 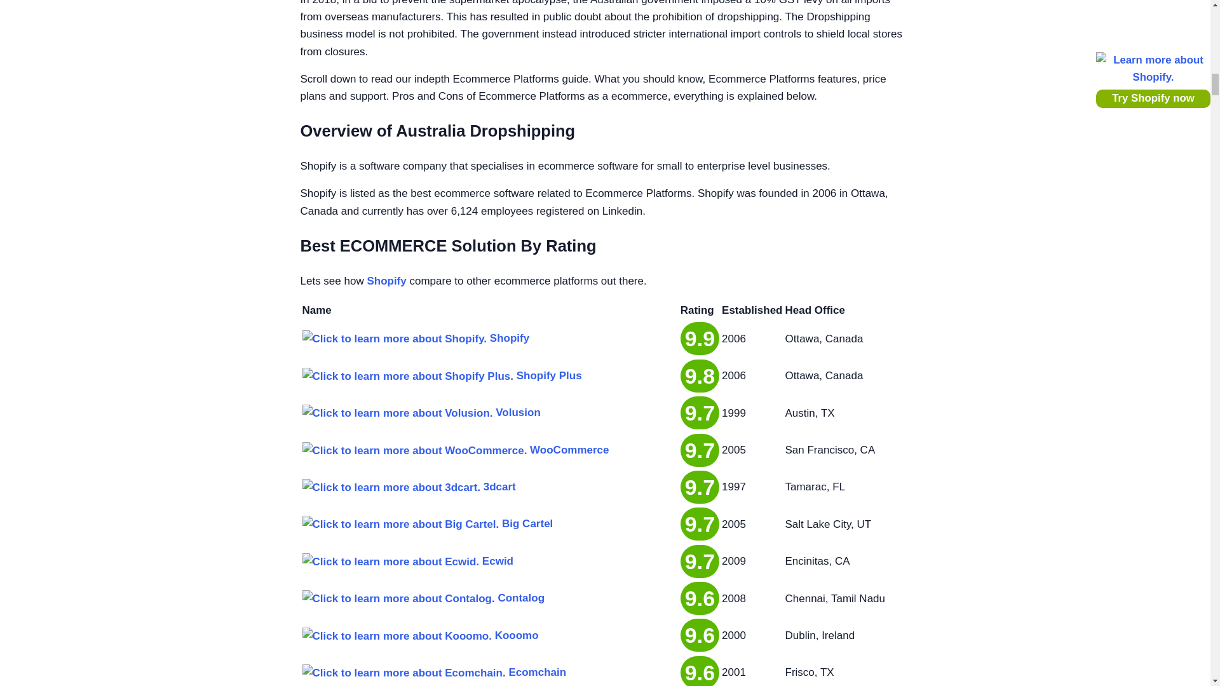 I want to click on Click to learn more about Volusion, so click(x=398, y=413).